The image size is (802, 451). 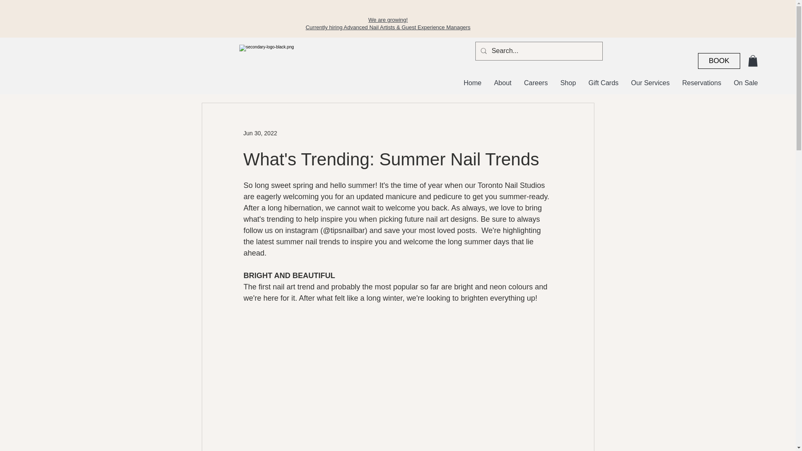 What do you see at coordinates (568, 84) in the screenshot?
I see `Shop` at bounding box center [568, 84].